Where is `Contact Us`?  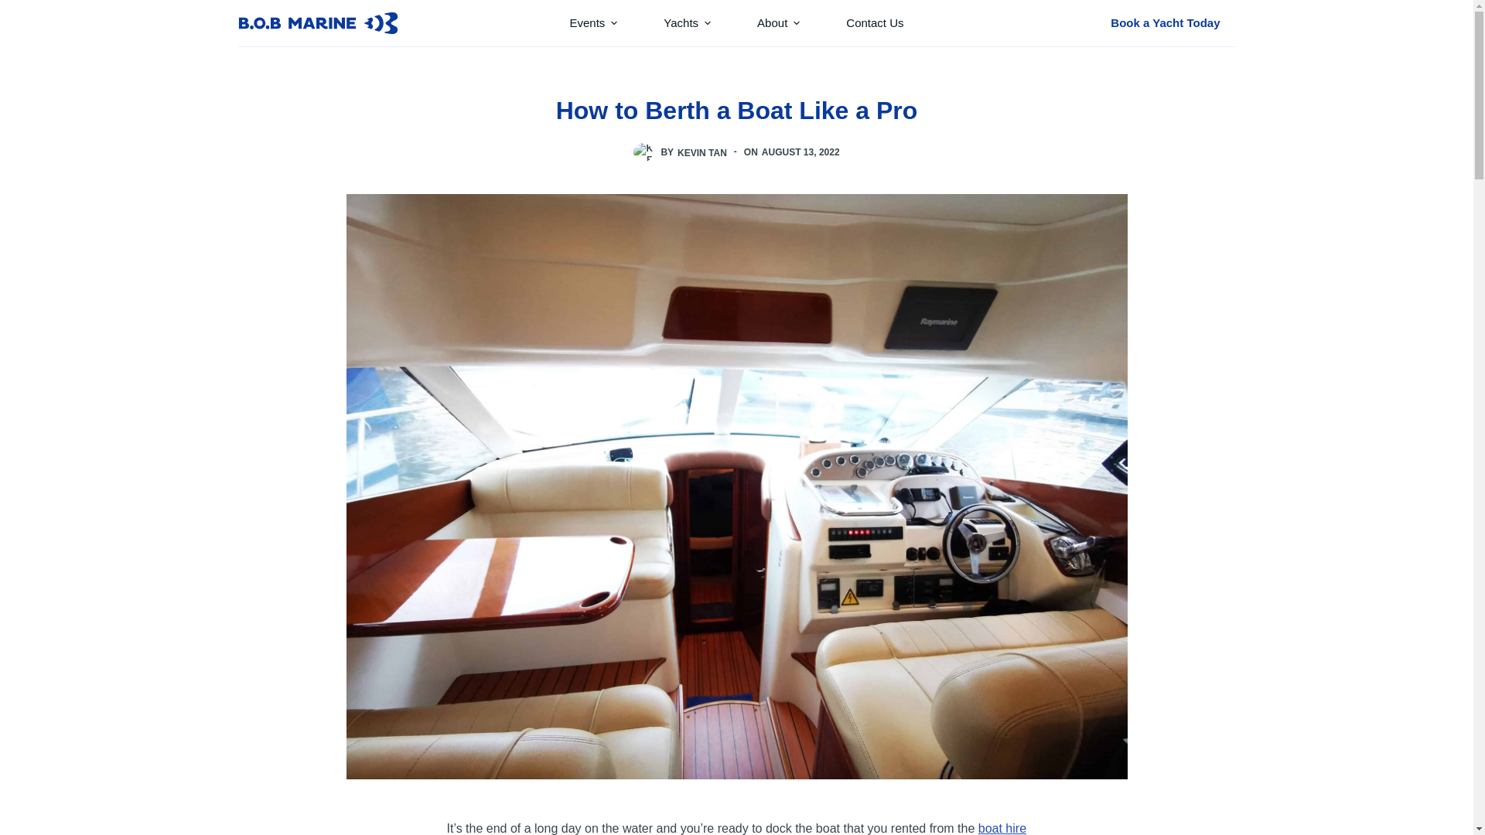 Contact Us is located at coordinates (874, 23).